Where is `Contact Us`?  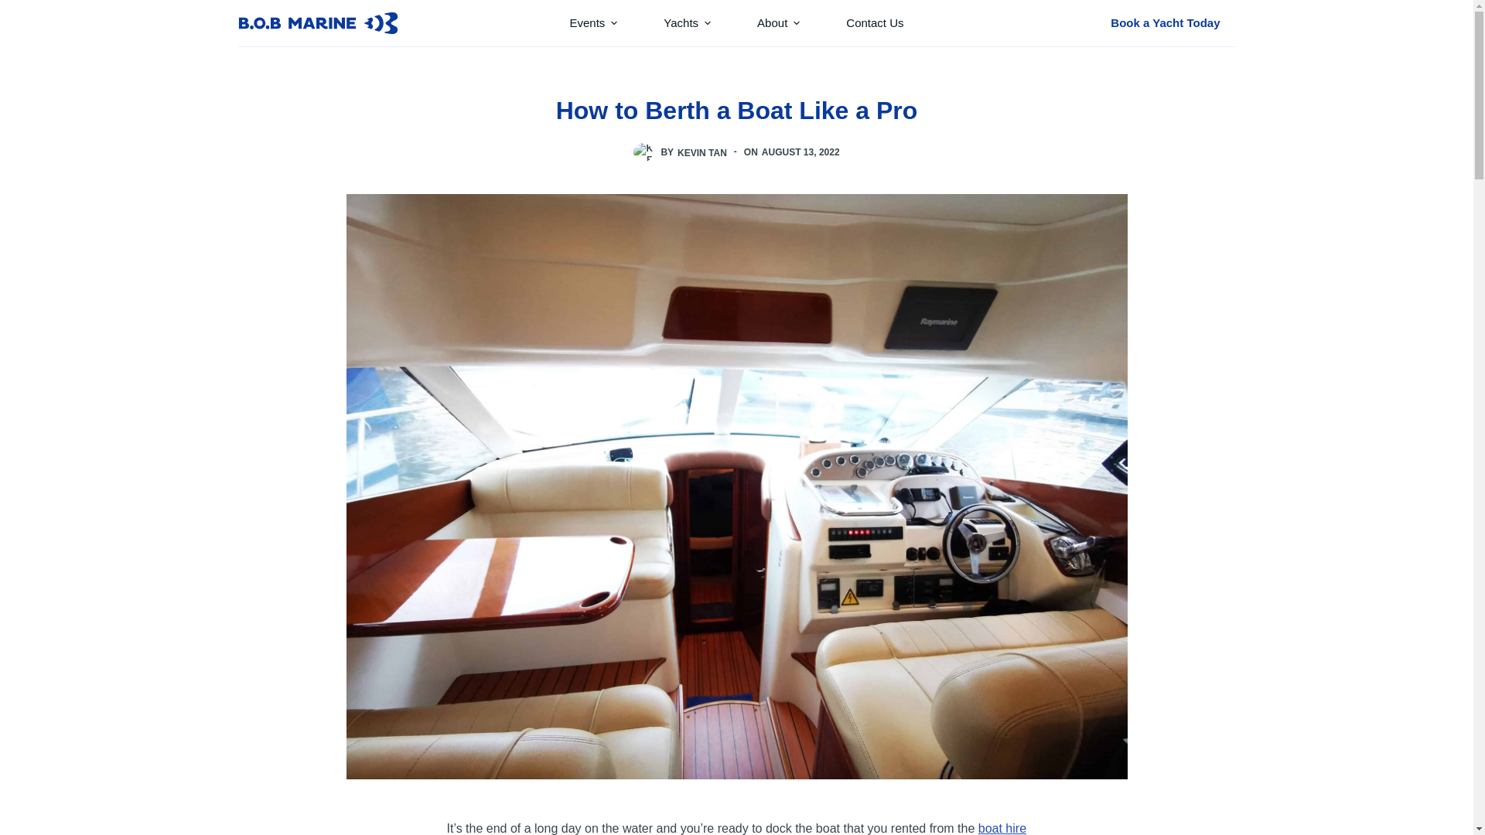 Contact Us is located at coordinates (874, 23).